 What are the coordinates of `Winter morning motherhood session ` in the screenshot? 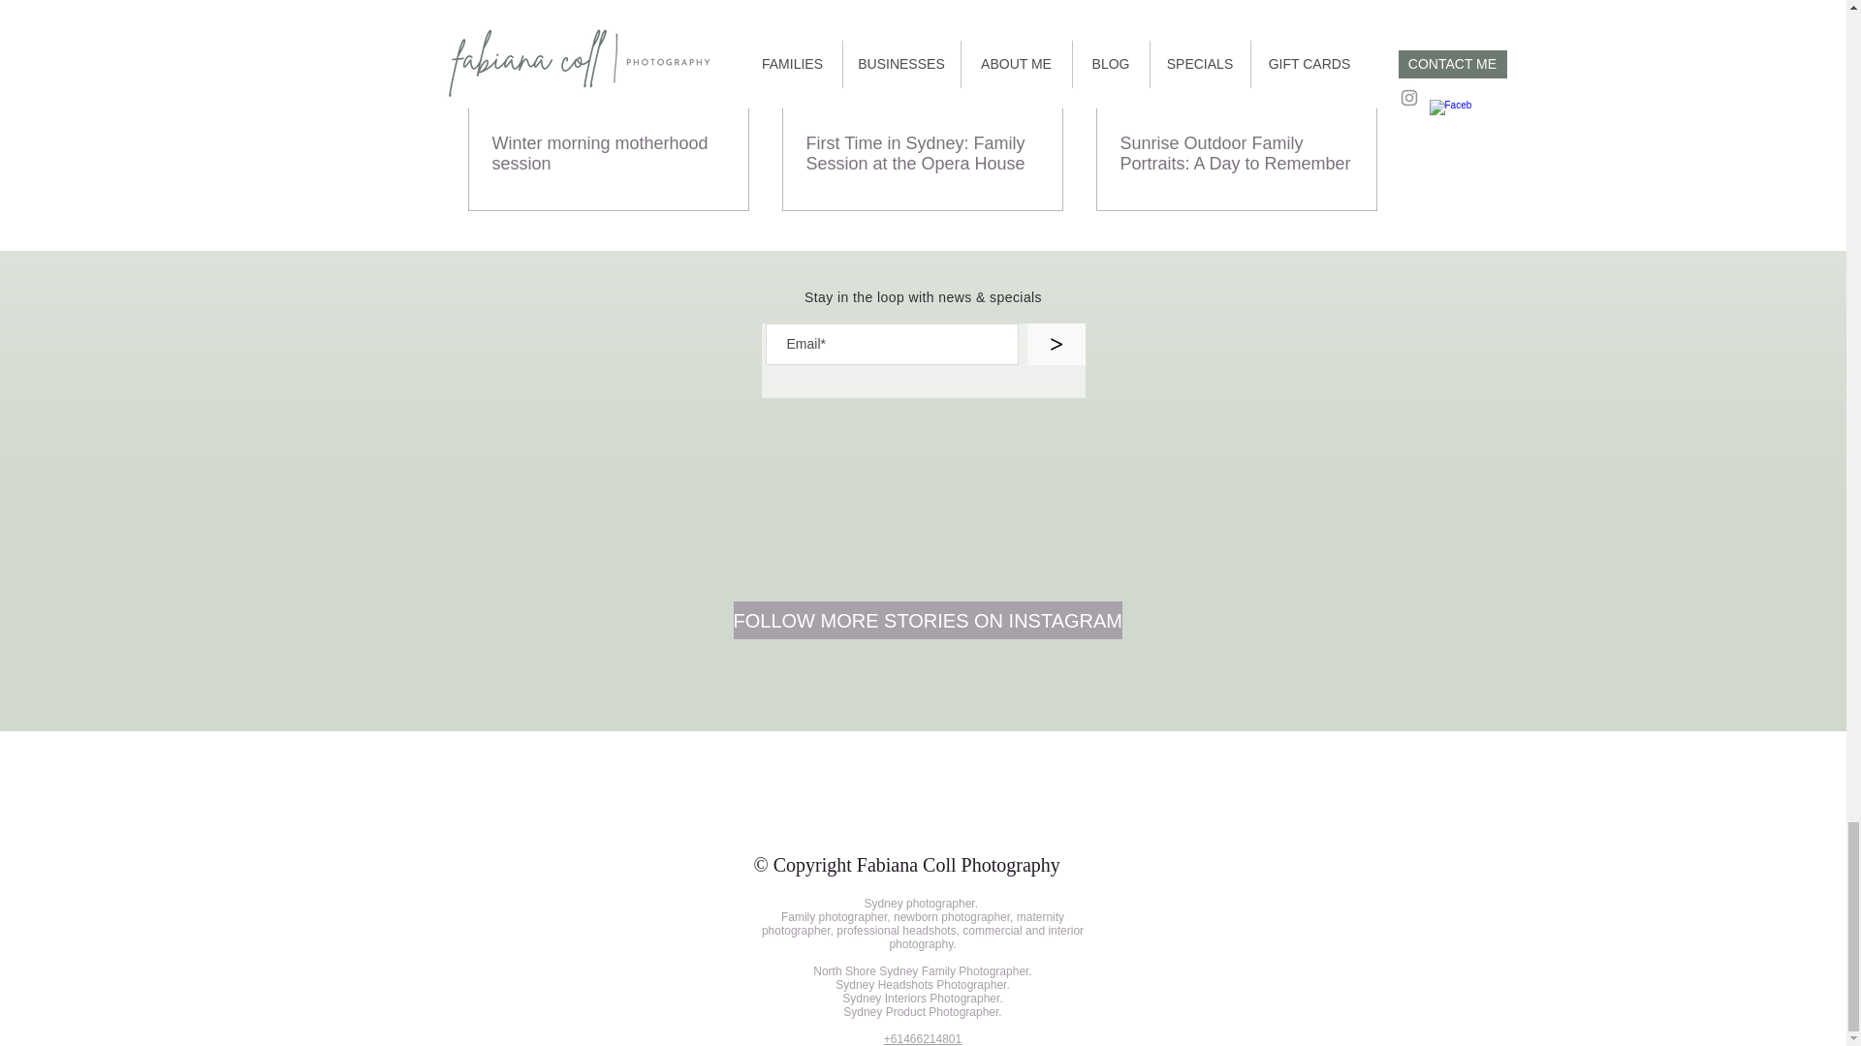 It's located at (609, 154).